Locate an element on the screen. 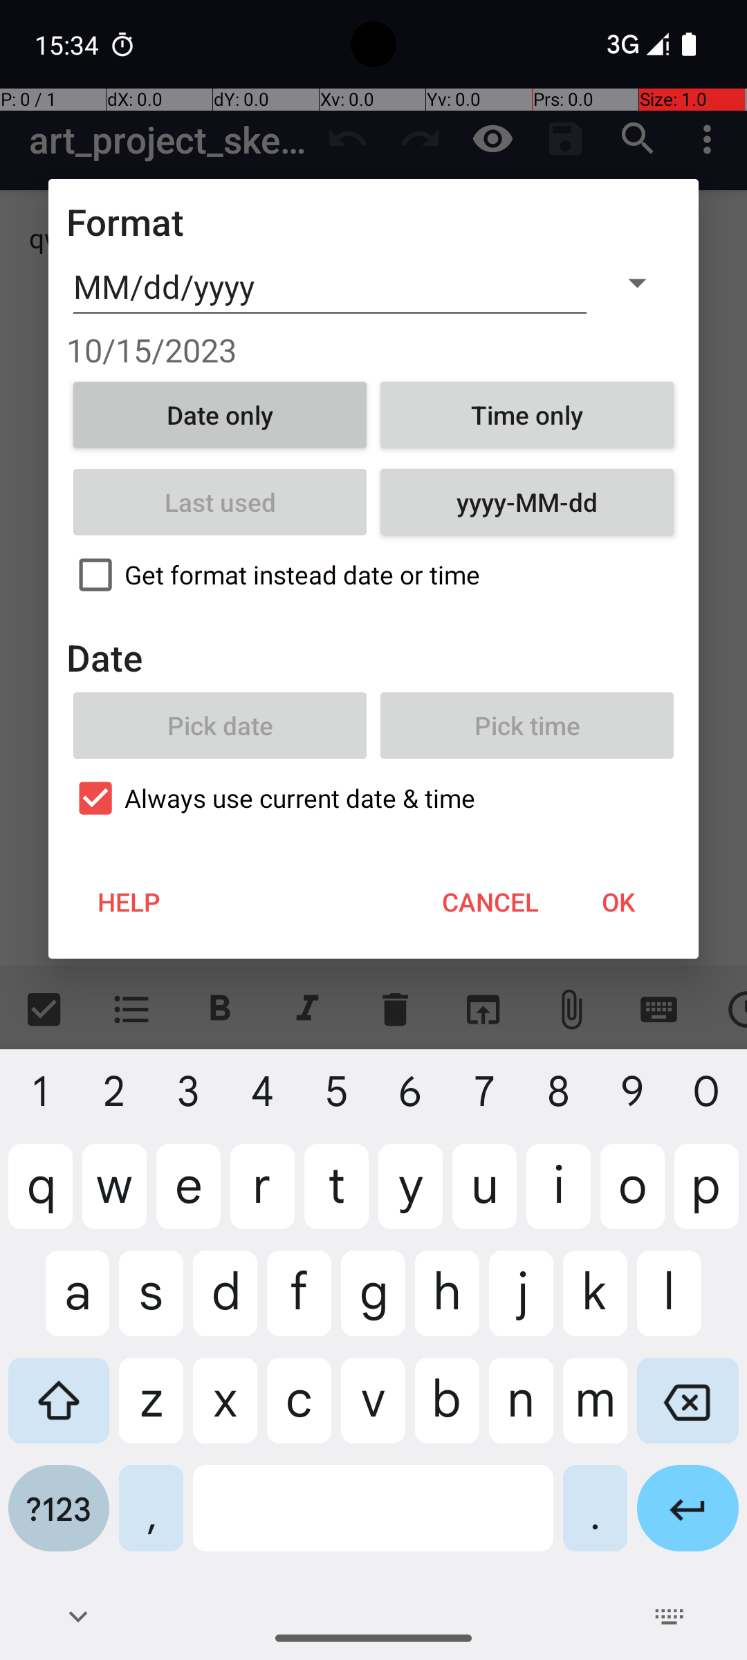 The width and height of the screenshot is (747, 1660). MM/dd/yyyy is located at coordinates (330, 287).